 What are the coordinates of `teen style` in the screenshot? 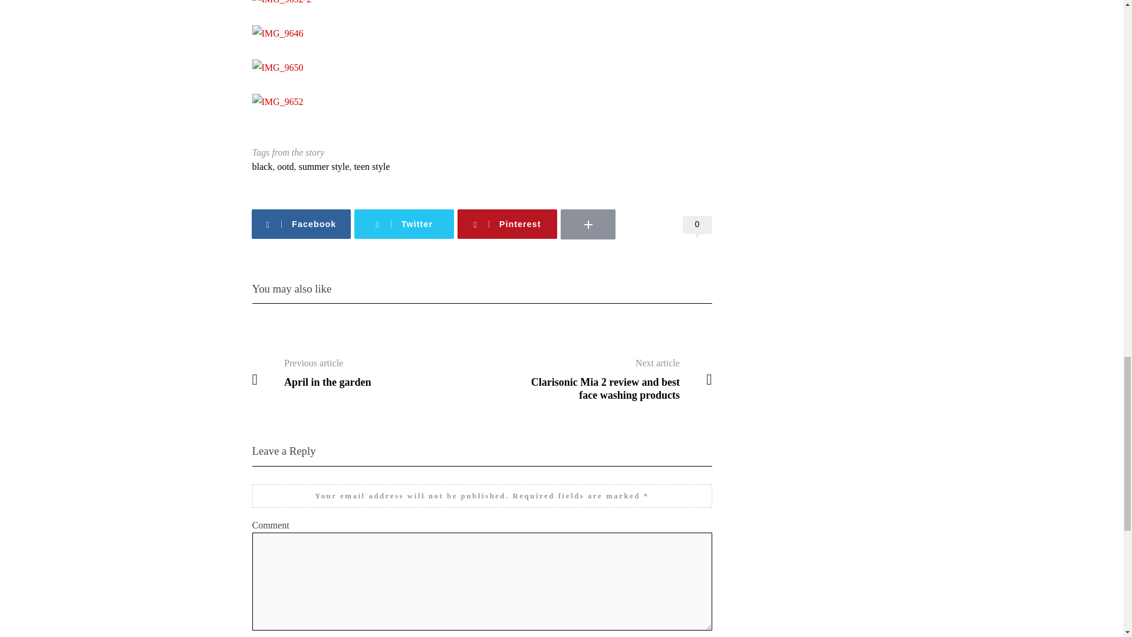 It's located at (371, 166).